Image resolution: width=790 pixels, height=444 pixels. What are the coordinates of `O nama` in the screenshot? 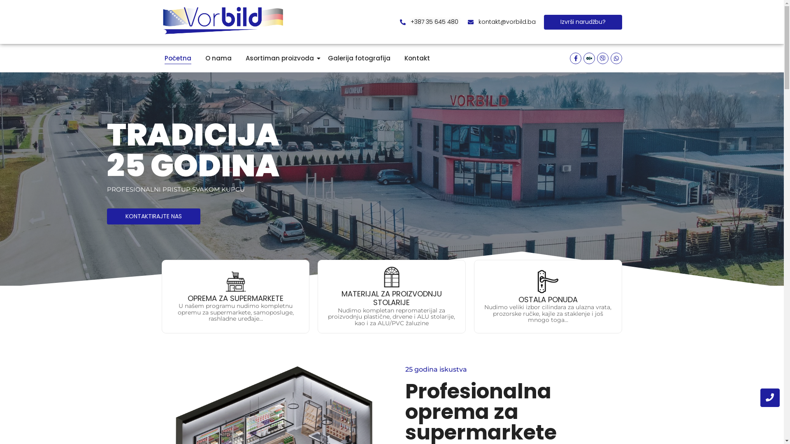 It's located at (218, 58).